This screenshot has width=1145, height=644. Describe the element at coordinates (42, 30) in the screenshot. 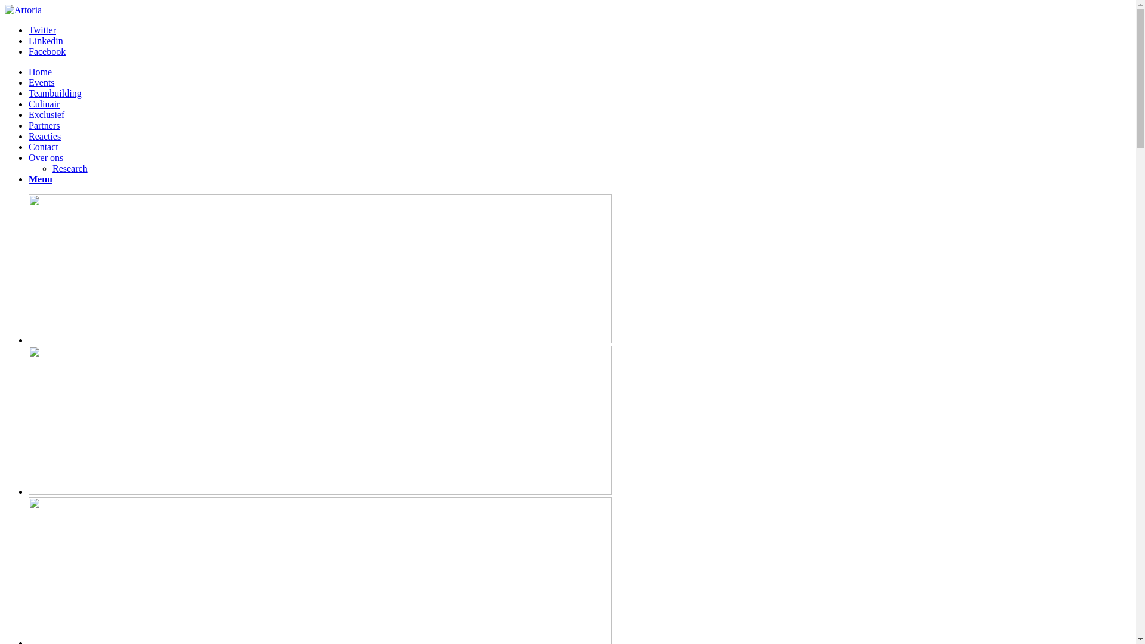

I see `Twitter` at that location.